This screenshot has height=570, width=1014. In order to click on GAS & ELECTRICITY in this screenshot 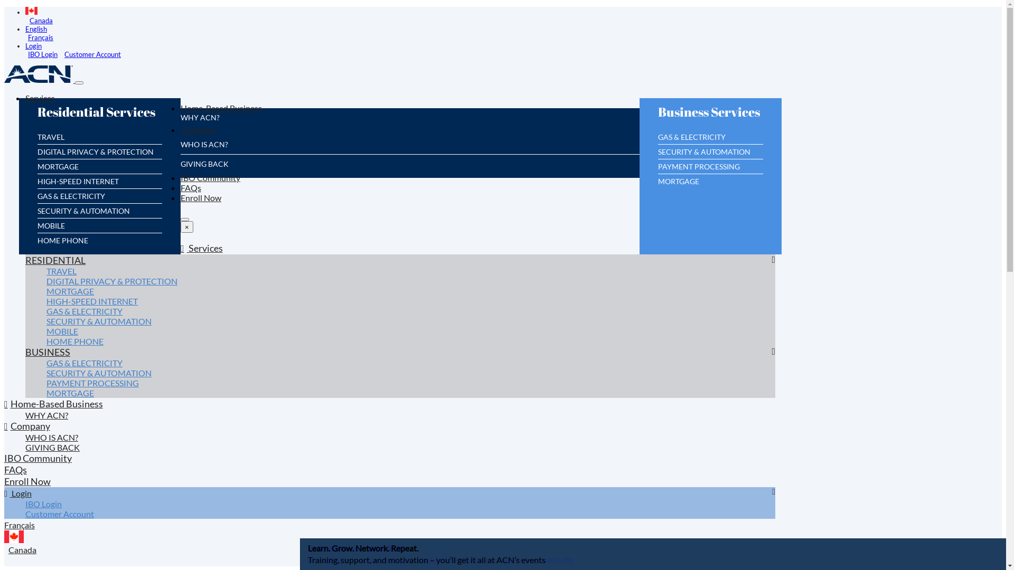, I will do `click(84, 315)`.